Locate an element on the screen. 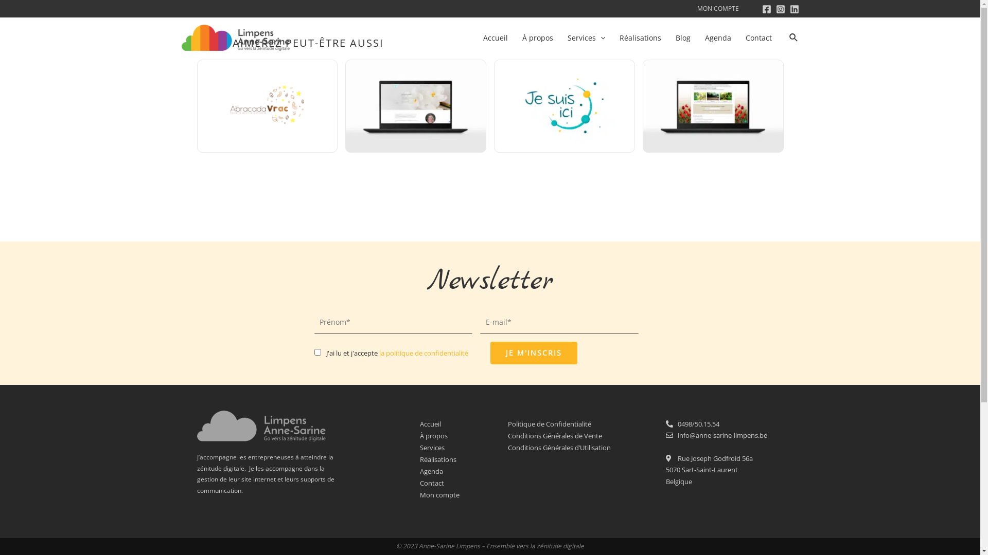 The height and width of the screenshot is (555, 988). info@anne-sarine-limpens.be is located at coordinates (725, 435).